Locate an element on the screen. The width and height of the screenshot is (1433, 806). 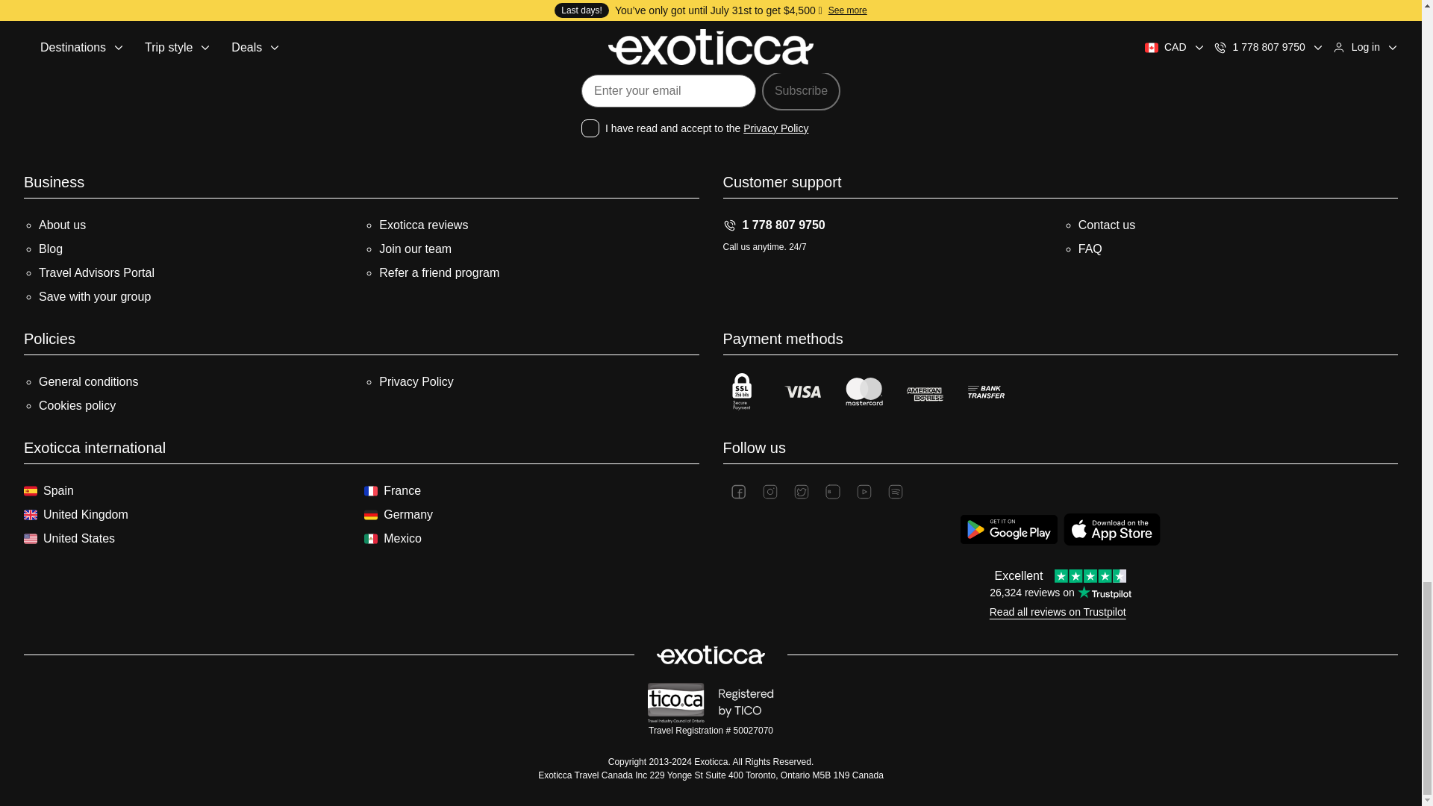
check-icon is located at coordinates (782, 52).